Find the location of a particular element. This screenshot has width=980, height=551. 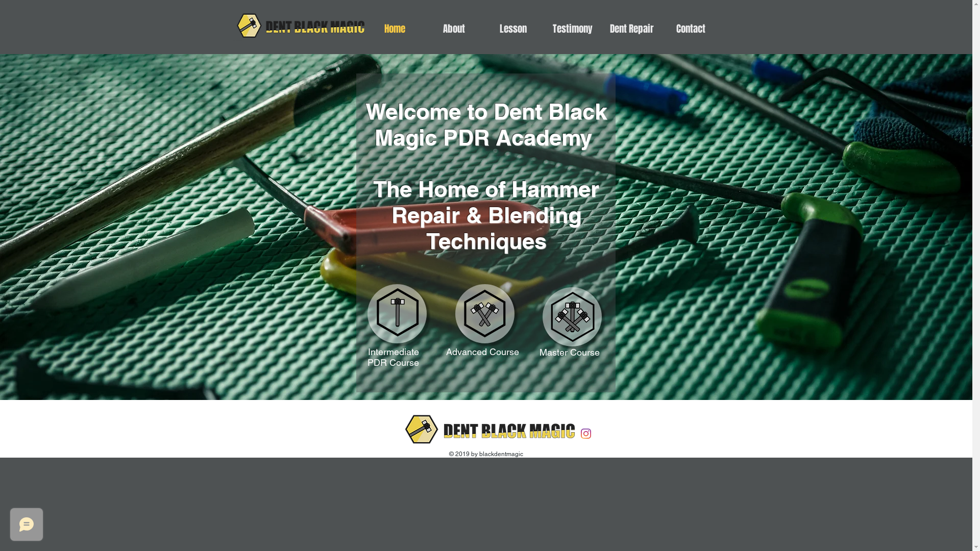

About is located at coordinates (454, 29).